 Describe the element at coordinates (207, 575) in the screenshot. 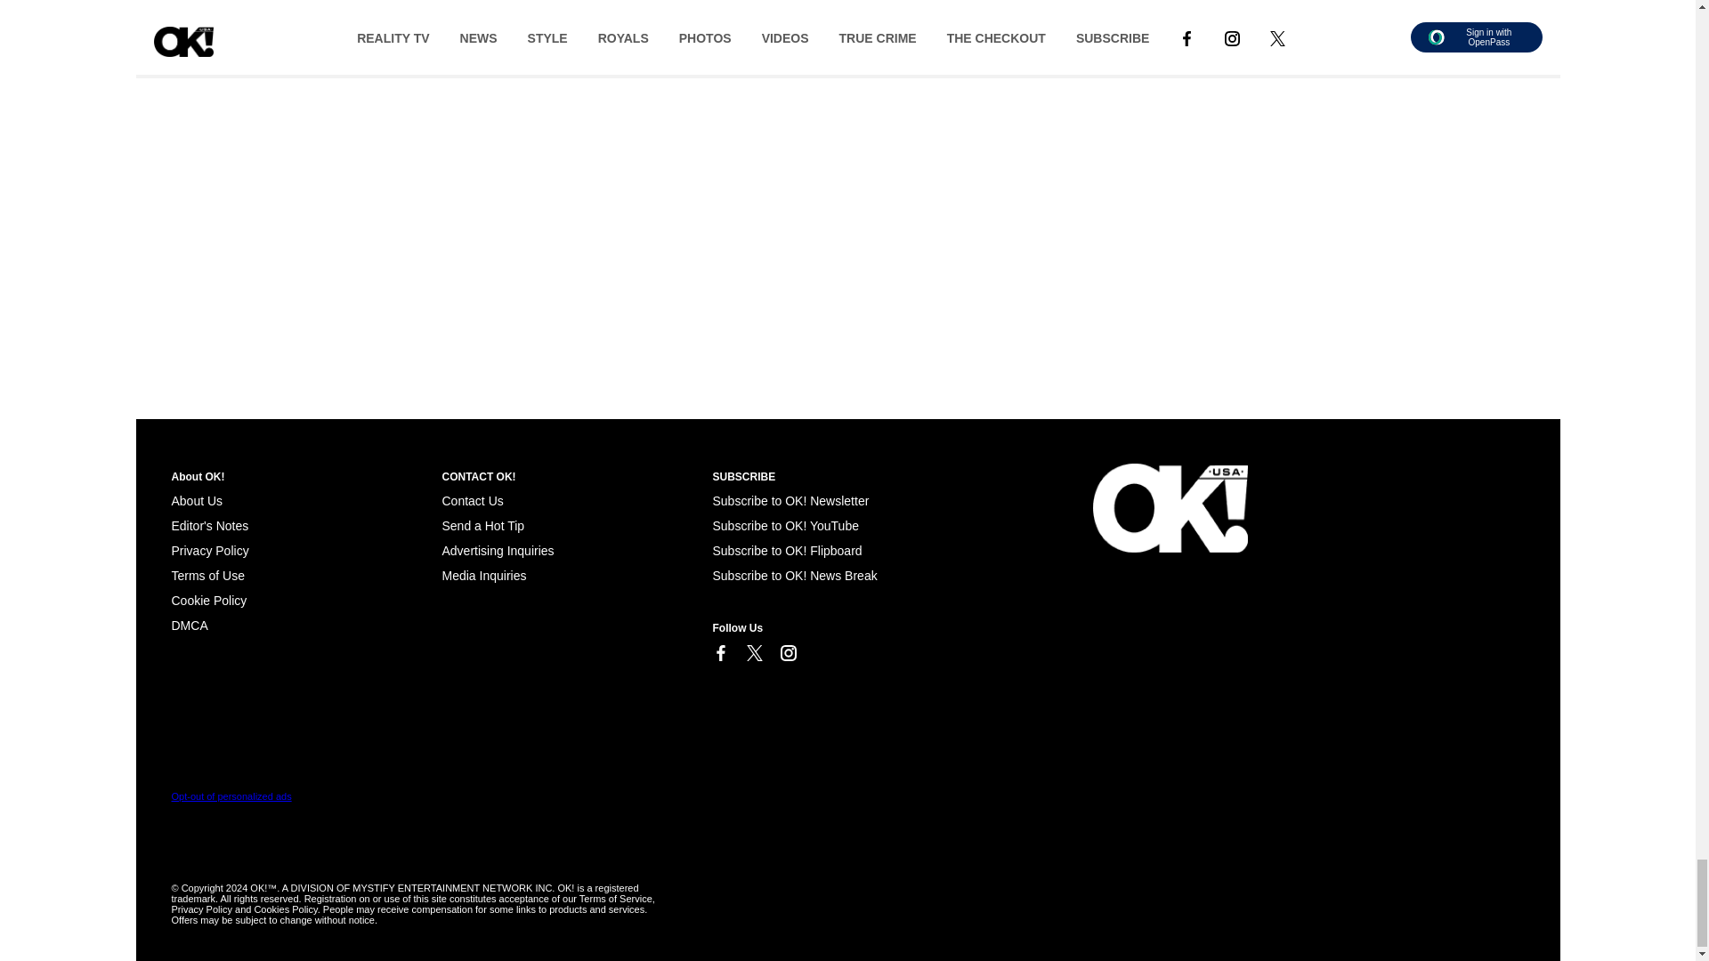

I see `Terms of Use` at that location.